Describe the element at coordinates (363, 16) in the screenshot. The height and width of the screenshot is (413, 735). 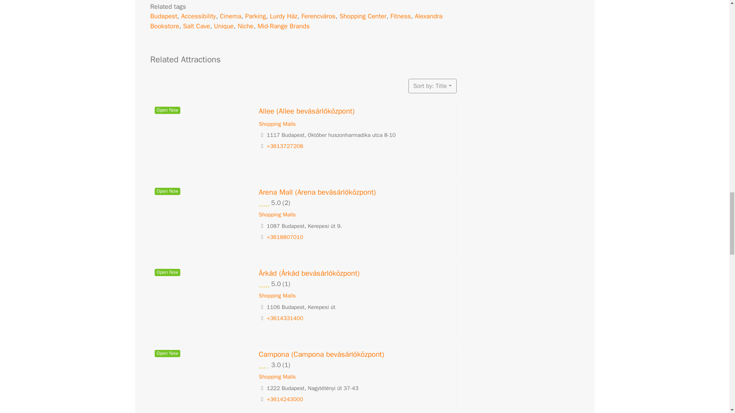
I see `Shopping Center` at that location.